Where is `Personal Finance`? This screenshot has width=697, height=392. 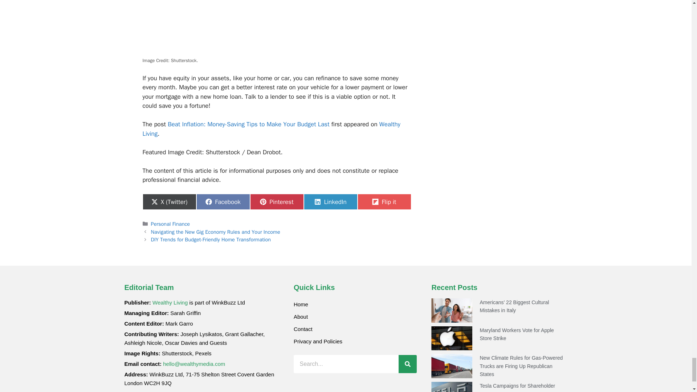
Personal Finance is located at coordinates (171, 224).